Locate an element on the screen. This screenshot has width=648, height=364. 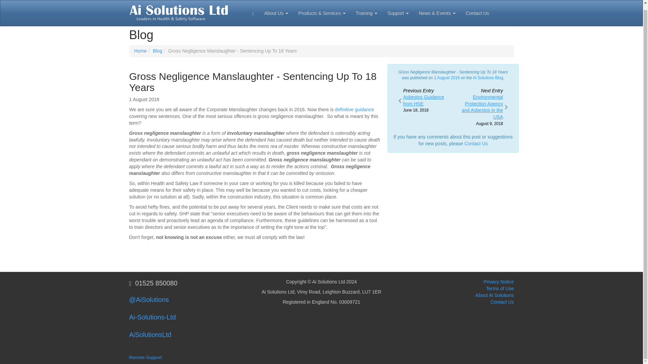
Contact Us is located at coordinates (276, 10).